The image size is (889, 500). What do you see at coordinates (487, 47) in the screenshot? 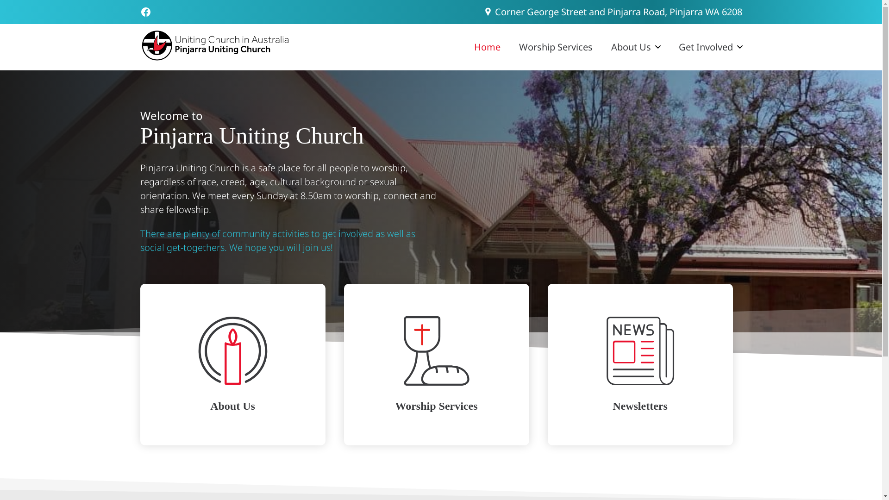
I see `Home` at bounding box center [487, 47].